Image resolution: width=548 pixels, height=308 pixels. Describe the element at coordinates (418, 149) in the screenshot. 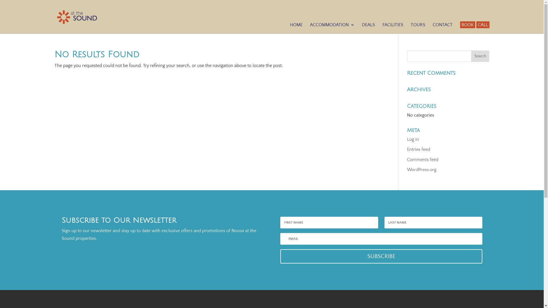

I see `Entries feed` at that location.